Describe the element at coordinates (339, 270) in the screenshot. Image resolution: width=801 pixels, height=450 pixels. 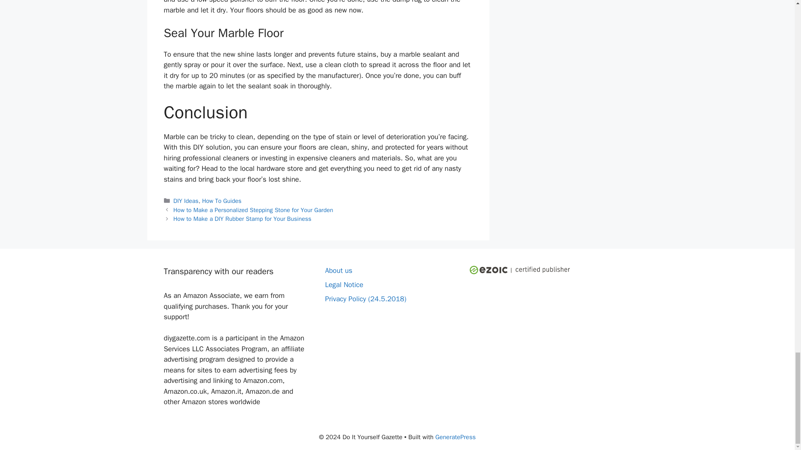
I see `About us` at that location.